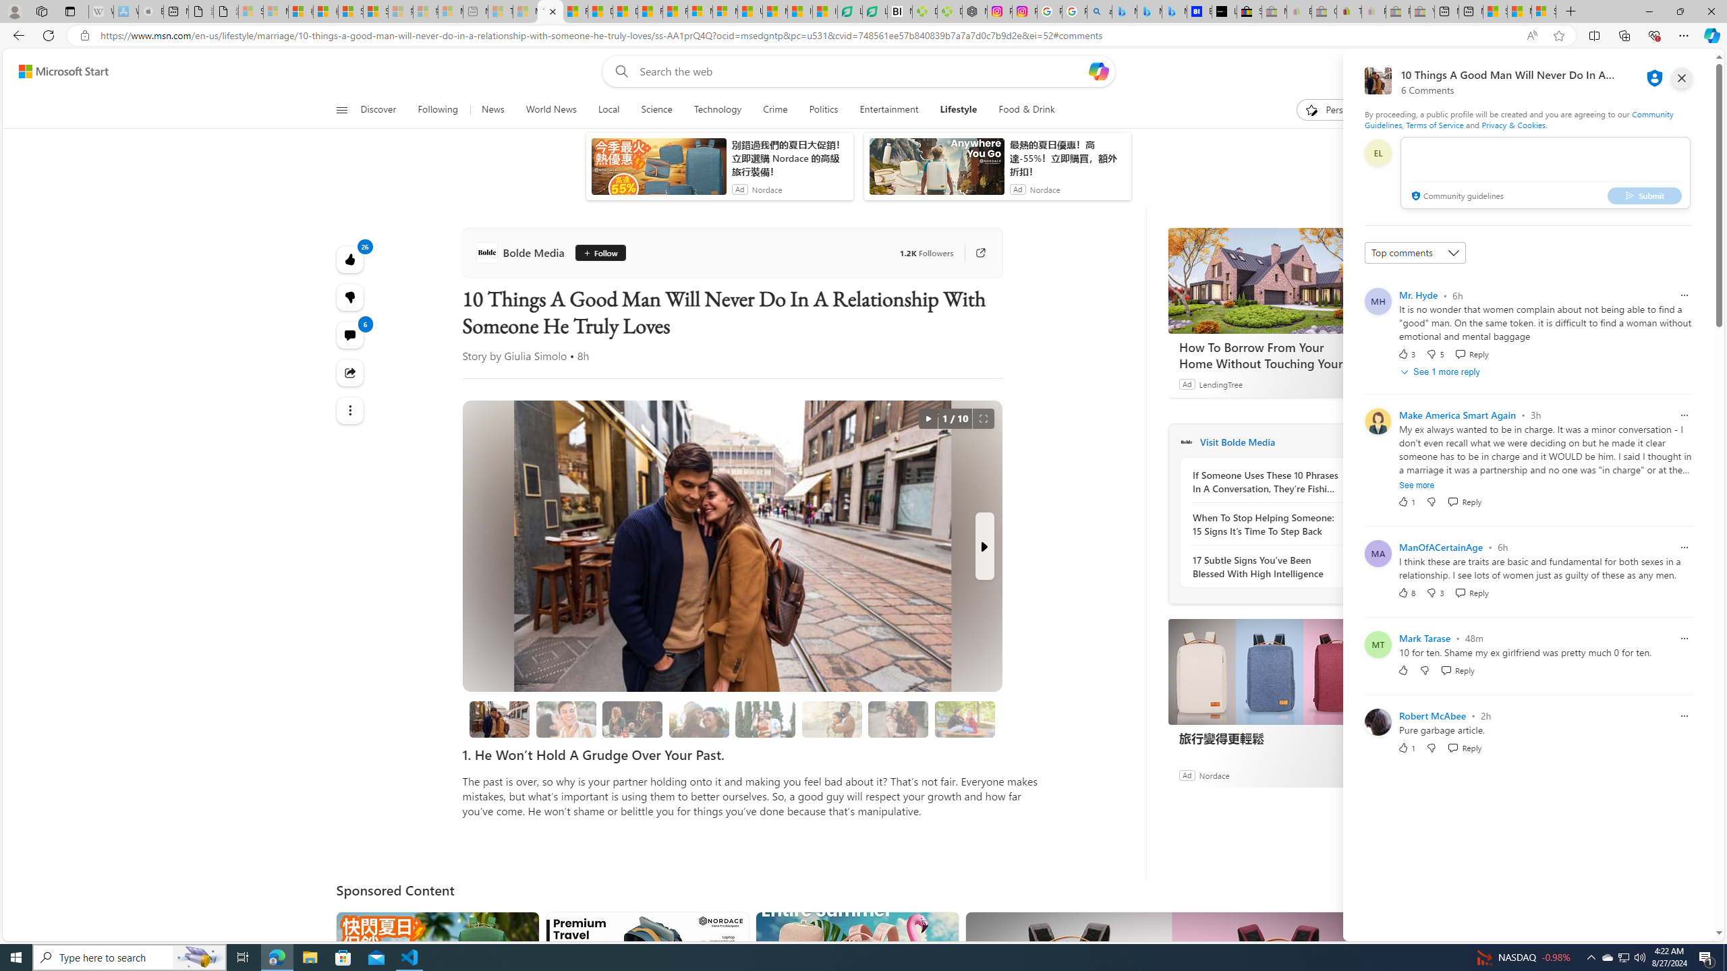 This screenshot has height=971, width=1727. Describe the element at coordinates (1125, 11) in the screenshot. I see `Microsoft Bing Travel - Flights from Hong Kong to Bangkok` at that location.